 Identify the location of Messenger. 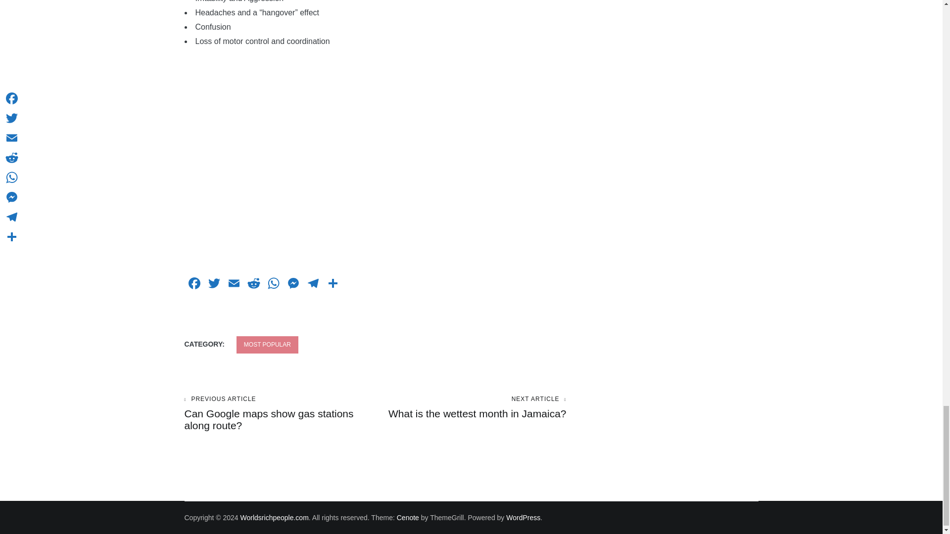
(293, 285).